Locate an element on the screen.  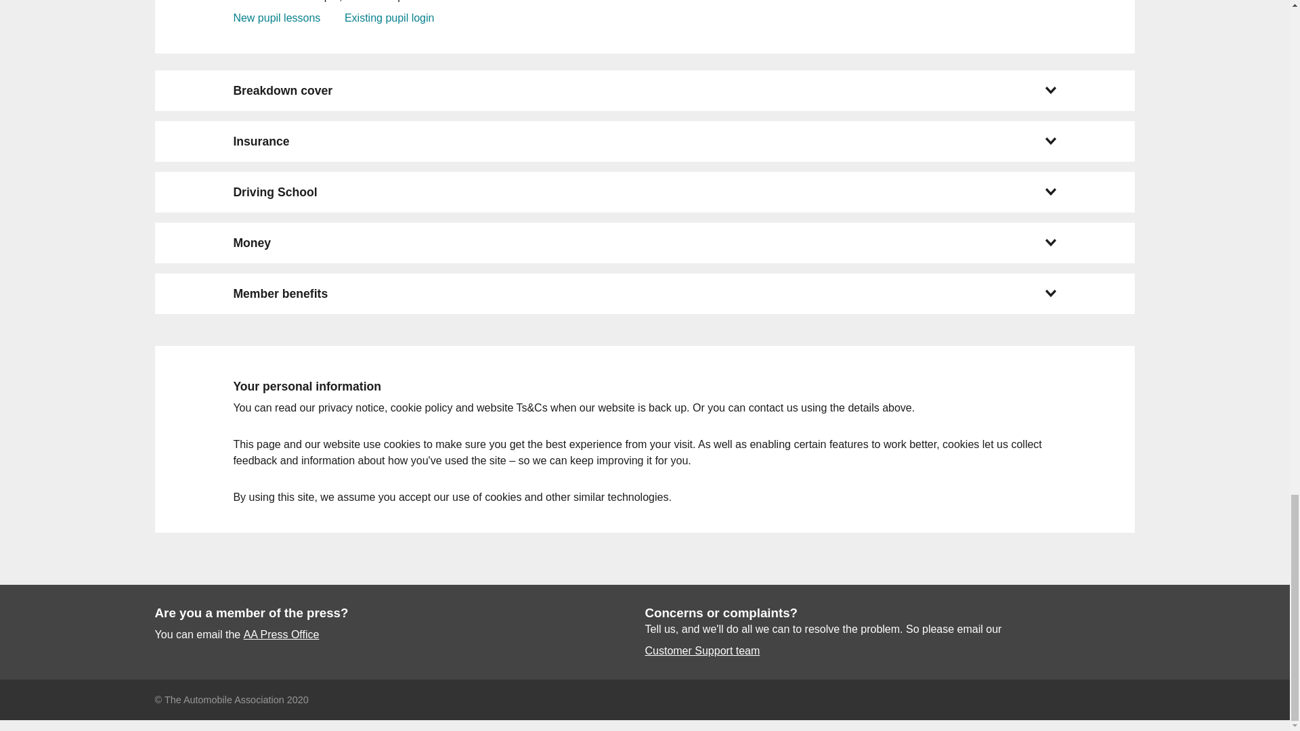
Customer Support team is located at coordinates (701, 651).